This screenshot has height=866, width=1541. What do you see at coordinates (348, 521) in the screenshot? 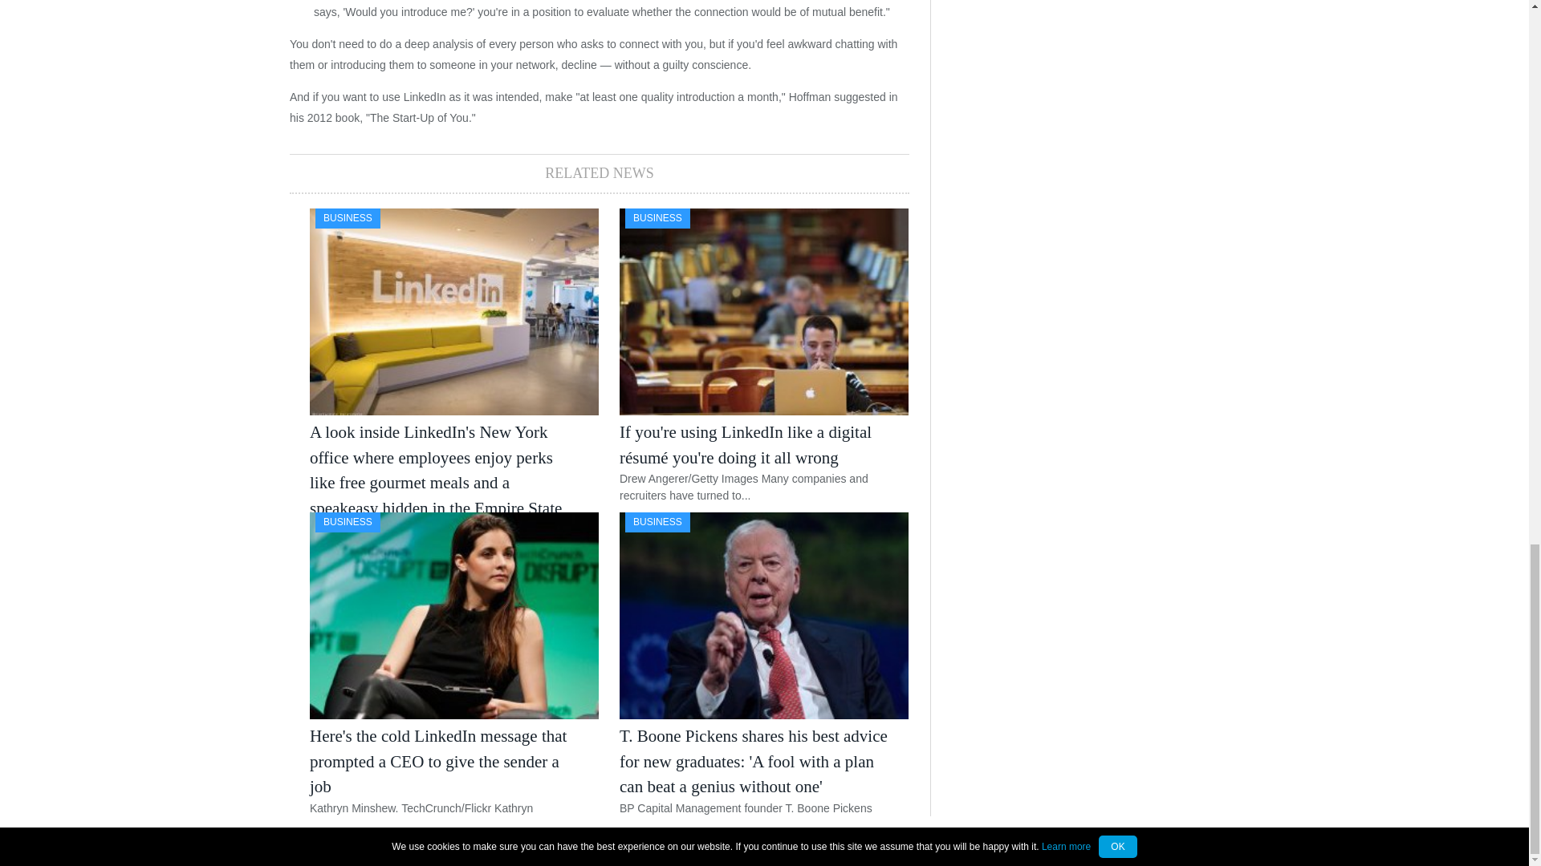
I see `BUSINESS` at bounding box center [348, 521].